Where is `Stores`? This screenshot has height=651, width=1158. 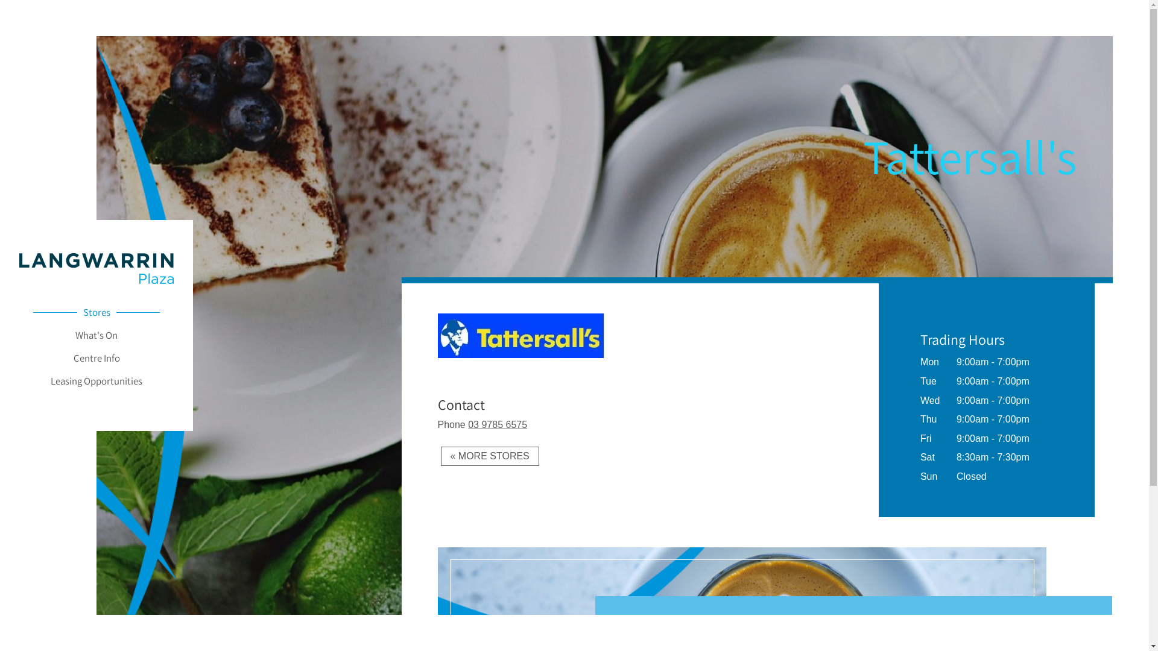
Stores is located at coordinates (96, 312).